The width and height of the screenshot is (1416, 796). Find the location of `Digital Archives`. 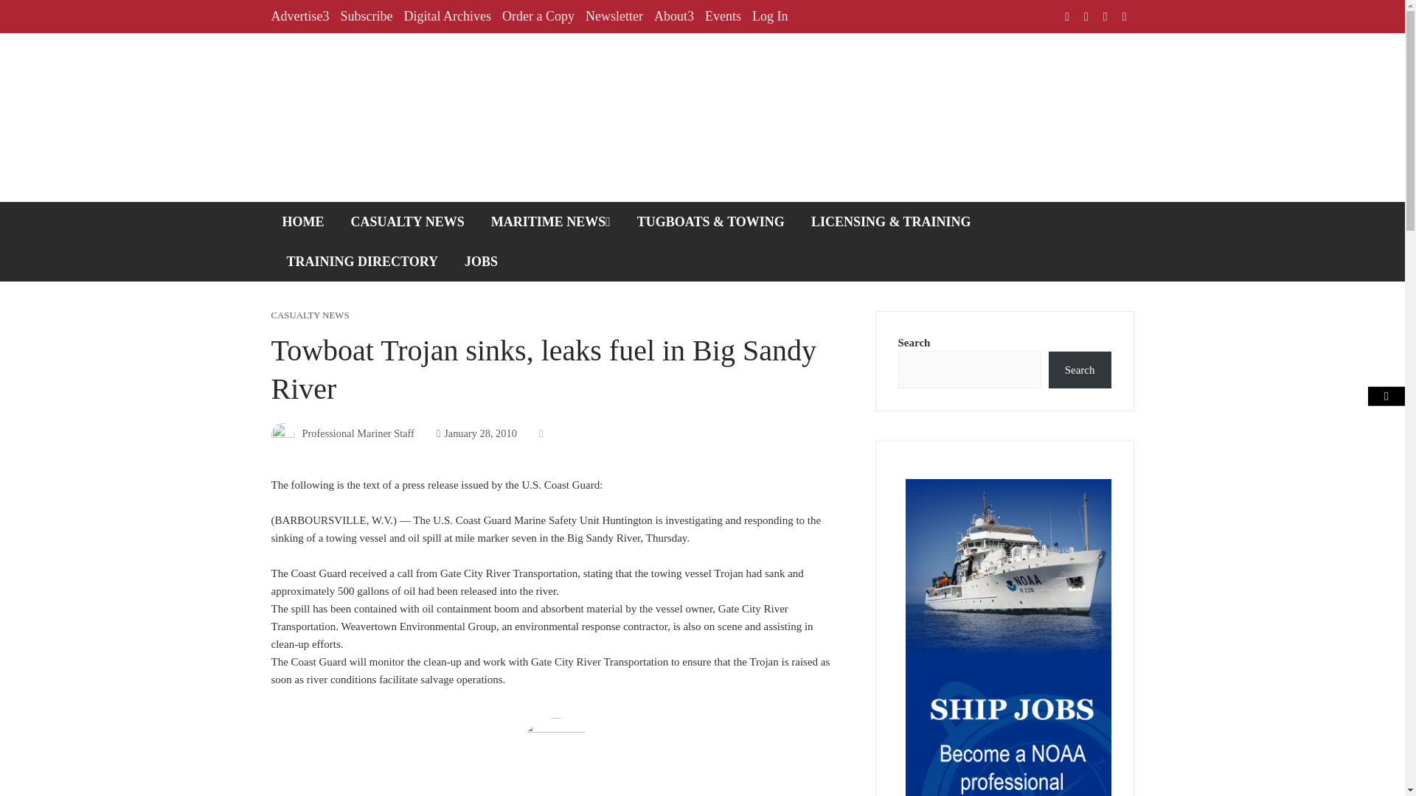

Digital Archives is located at coordinates (447, 16).